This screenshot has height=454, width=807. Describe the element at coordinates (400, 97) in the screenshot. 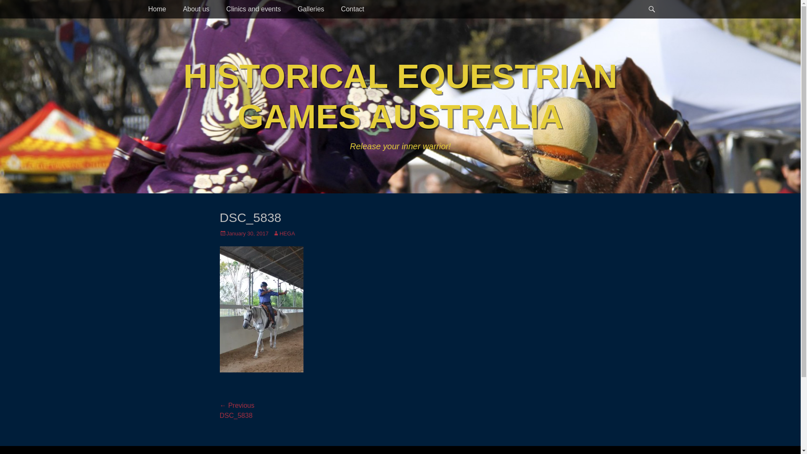

I see `HISTORICAL EQUESTRIAN GAMES AUSTRALIA` at that location.